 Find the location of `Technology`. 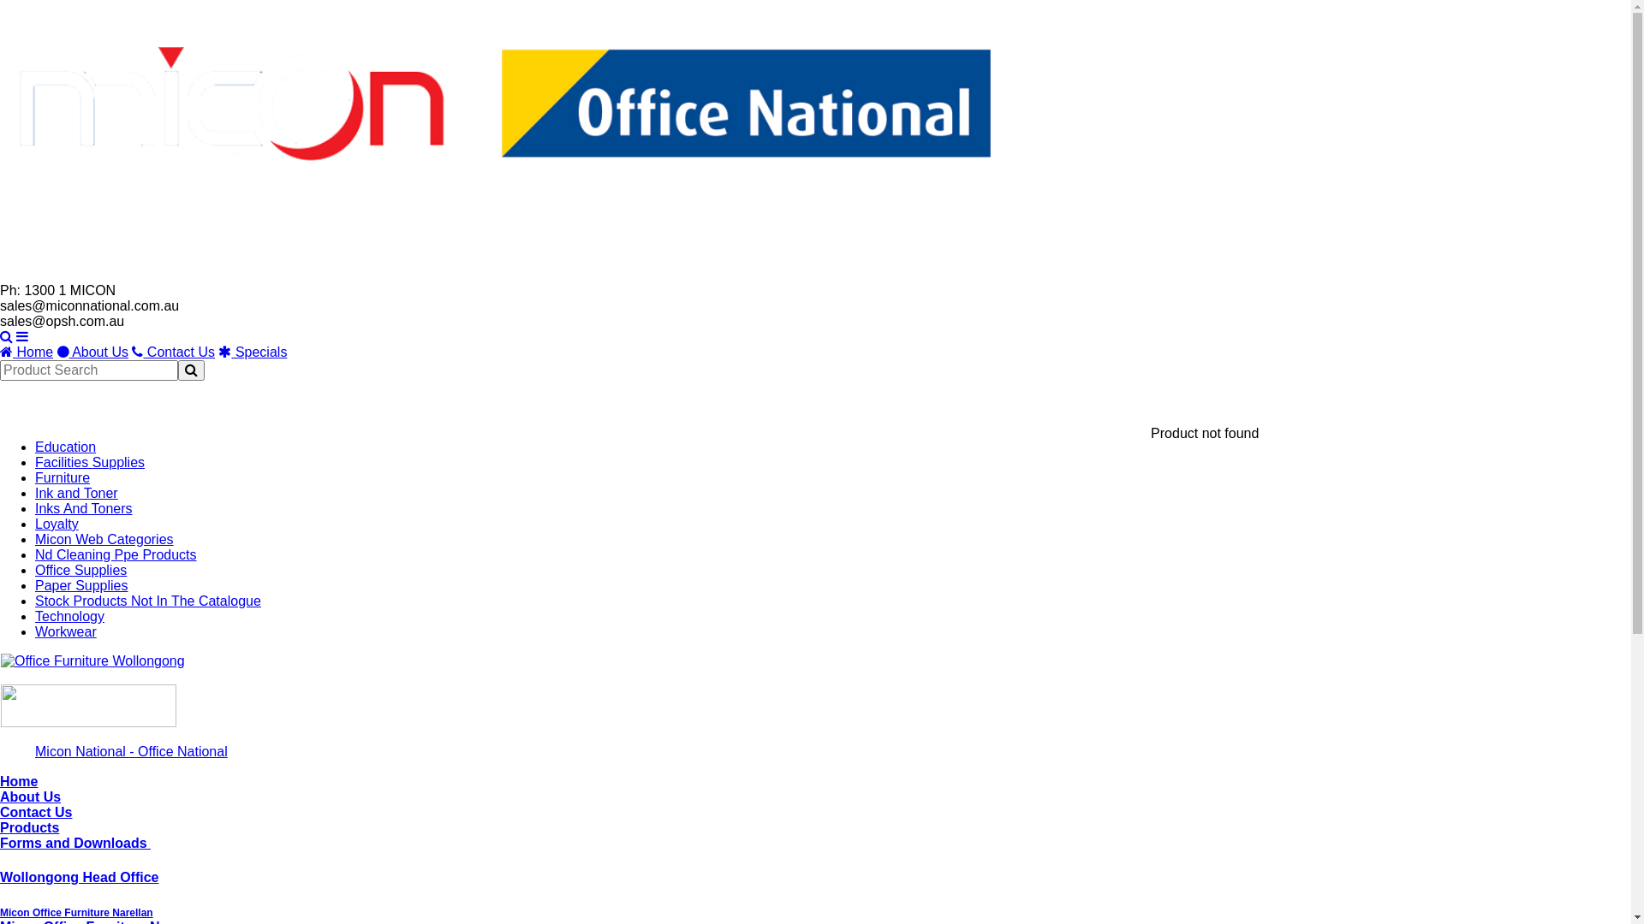

Technology is located at coordinates (658, 393).